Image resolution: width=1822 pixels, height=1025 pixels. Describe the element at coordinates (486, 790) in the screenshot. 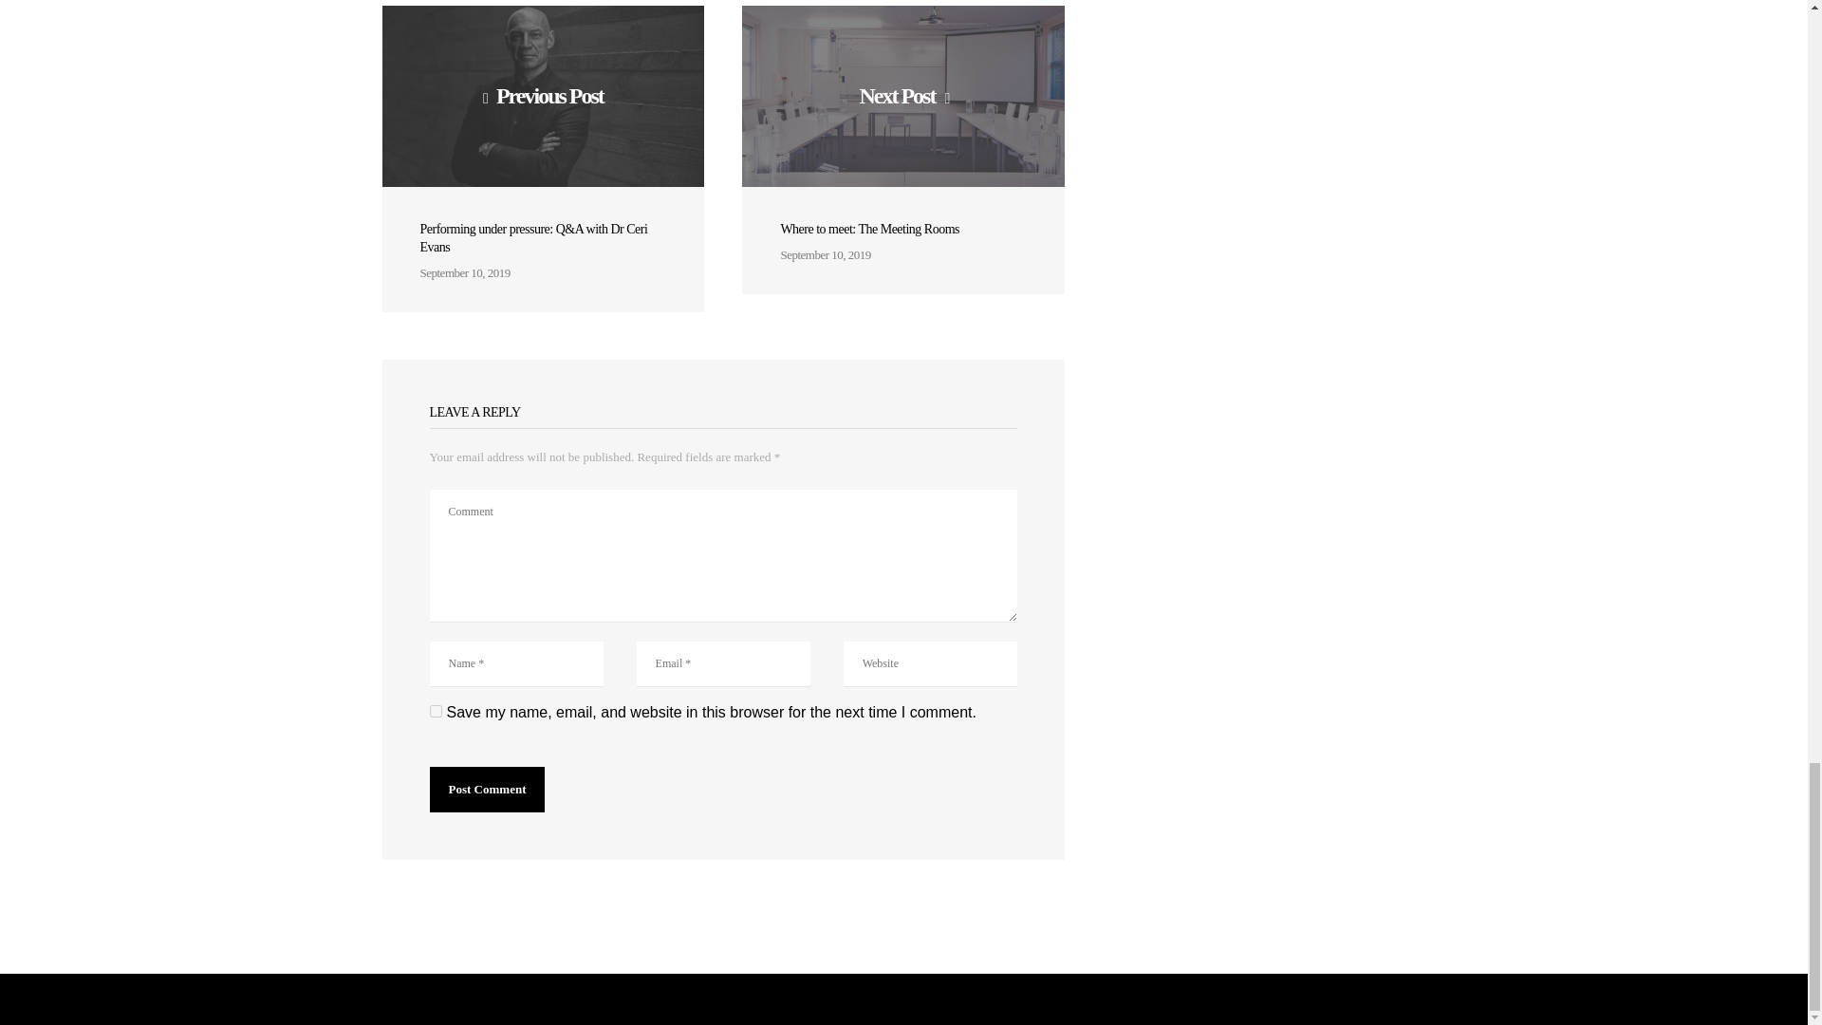

I see `Post Comment` at that location.